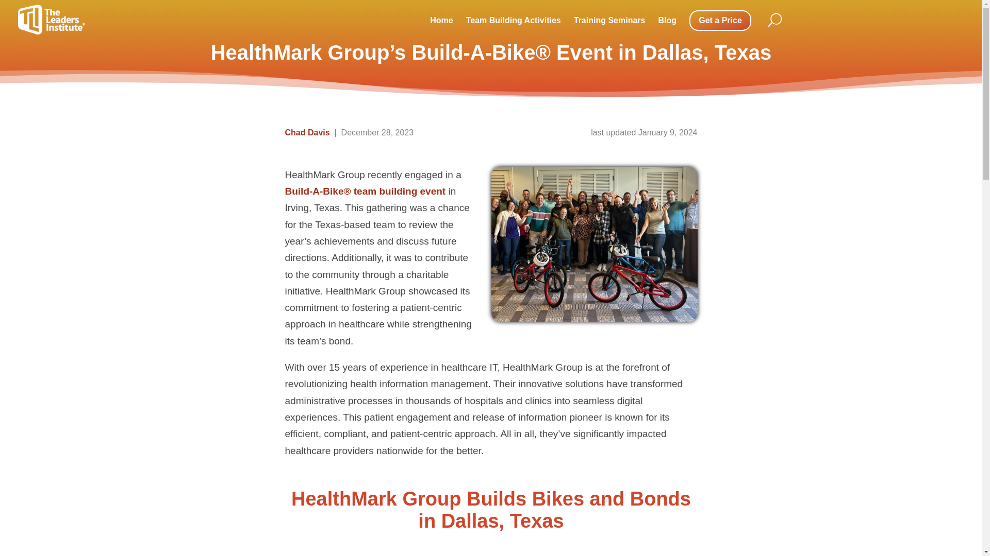  Describe the element at coordinates (779, 63) in the screenshot. I see `Submit` at that location.